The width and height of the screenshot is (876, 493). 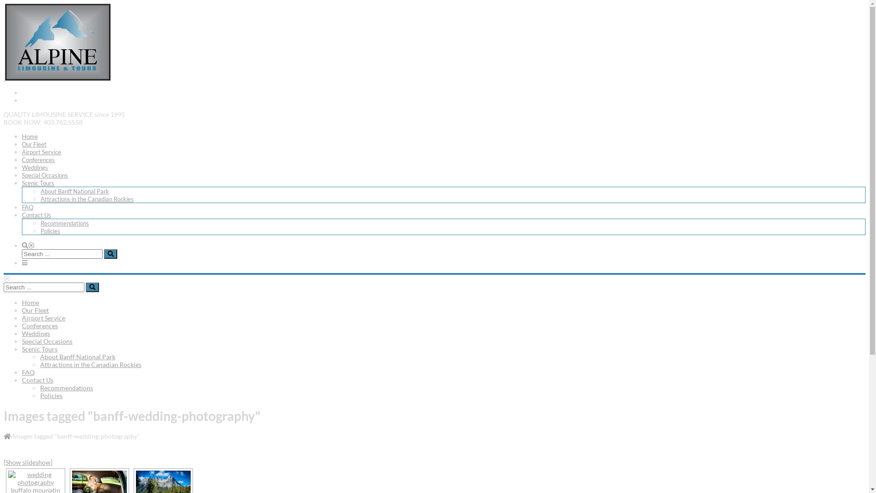 I want to click on Recommendations, so click(x=65, y=223).